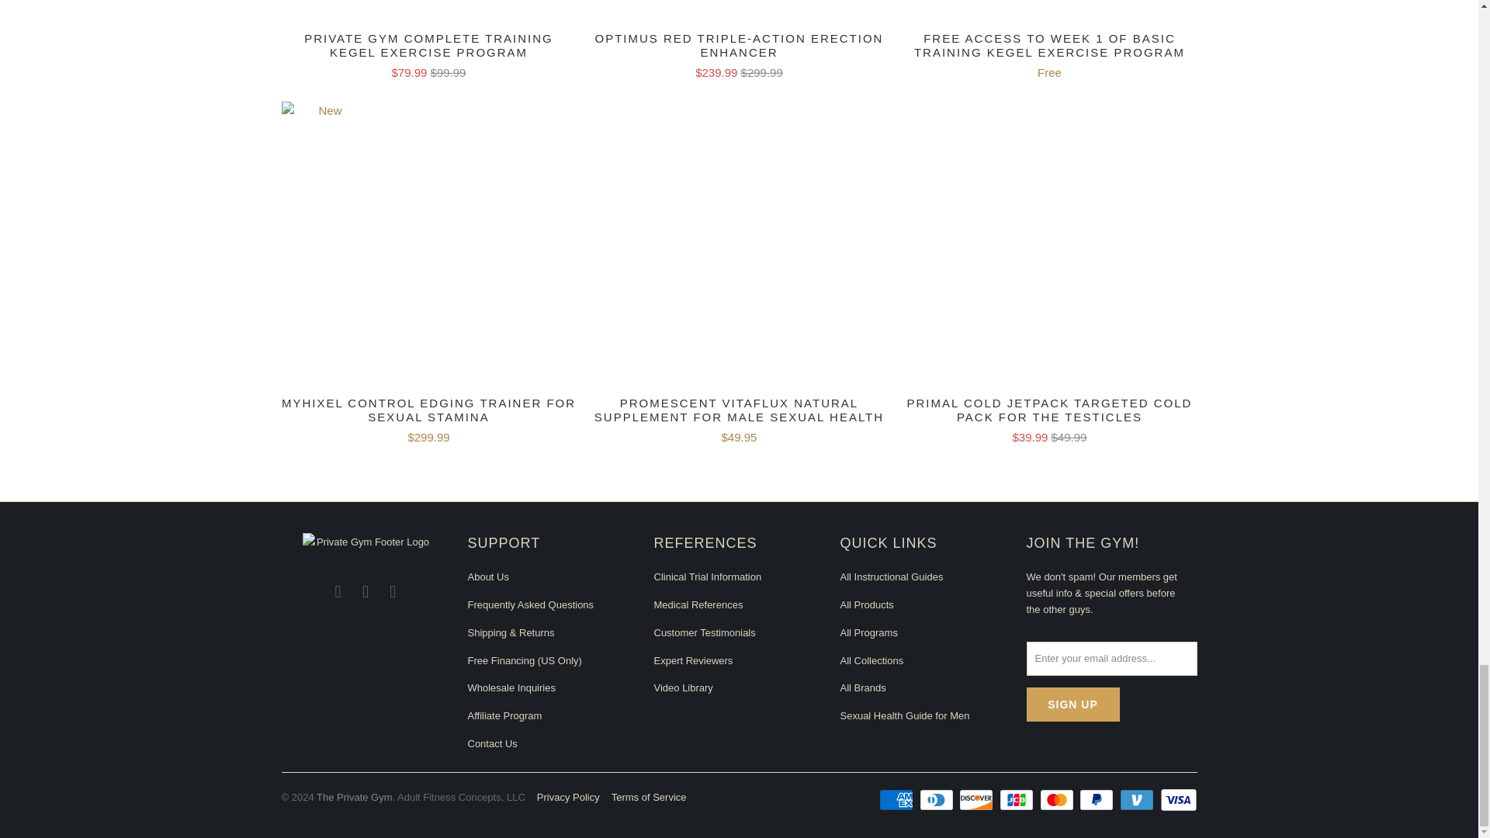  What do you see at coordinates (393, 591) in the screenshot?
I see `Email The Private Gym` at bounding box center [393, 591].